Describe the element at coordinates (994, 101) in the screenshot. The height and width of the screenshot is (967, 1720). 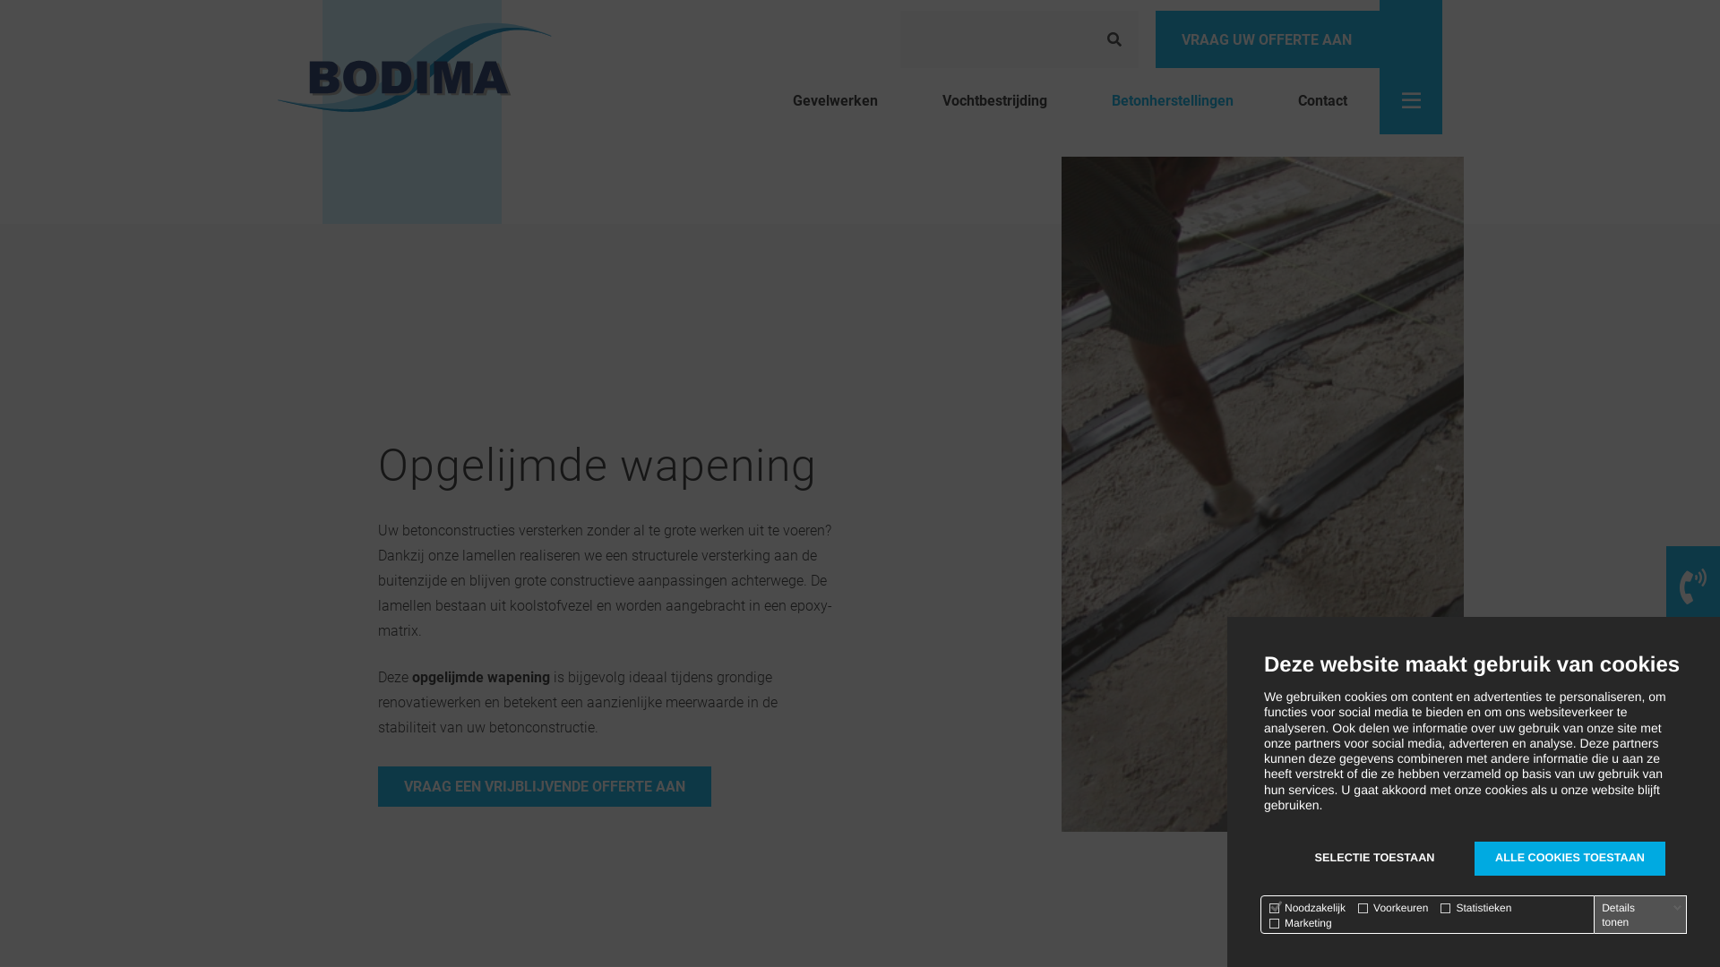
I see `Vochtbestrijding` at that location.